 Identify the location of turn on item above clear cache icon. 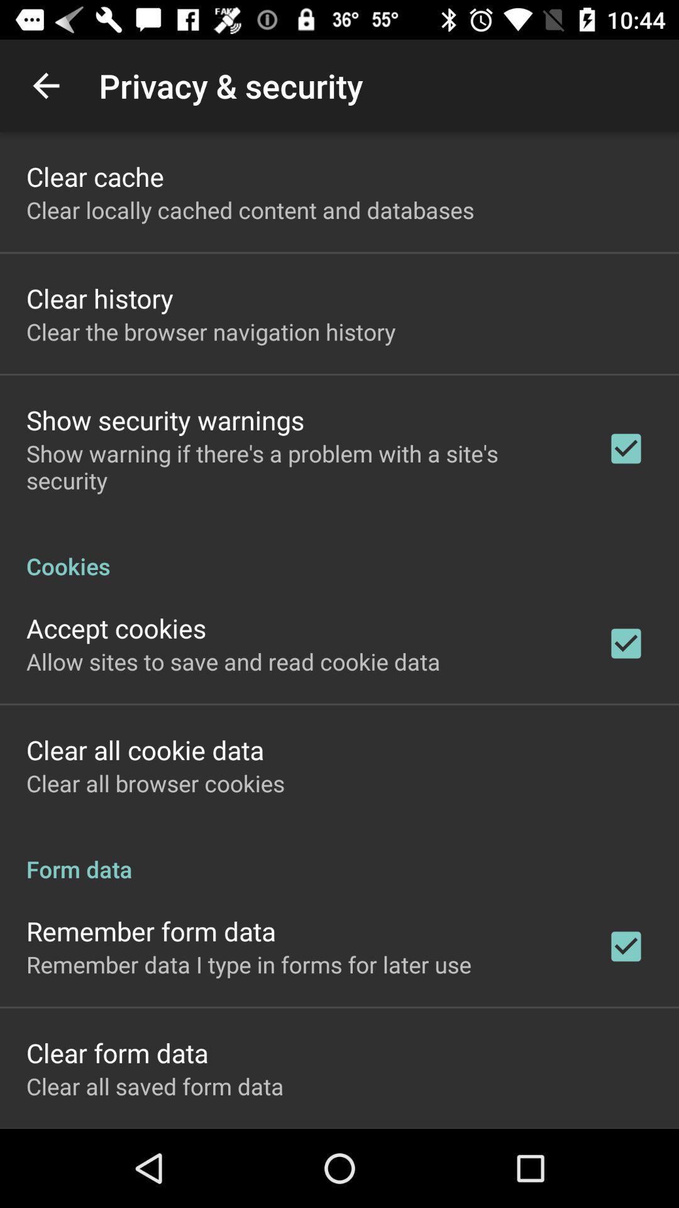
(46, 86).